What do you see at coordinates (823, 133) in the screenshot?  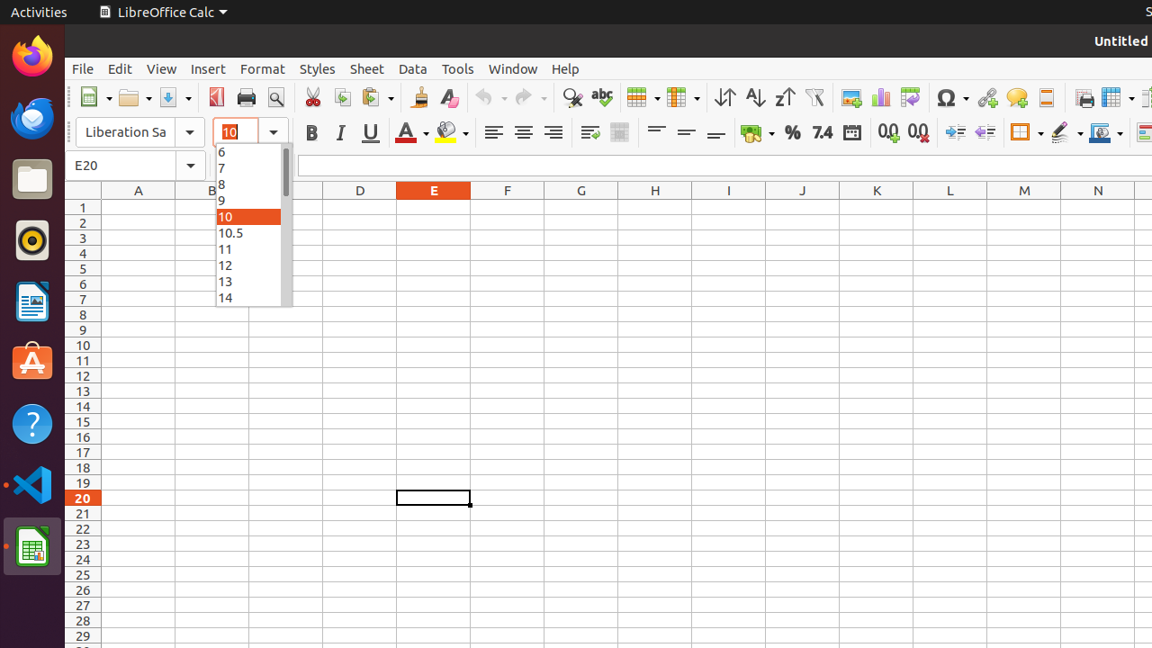 I see `Number` at bounding box center [823, 133].